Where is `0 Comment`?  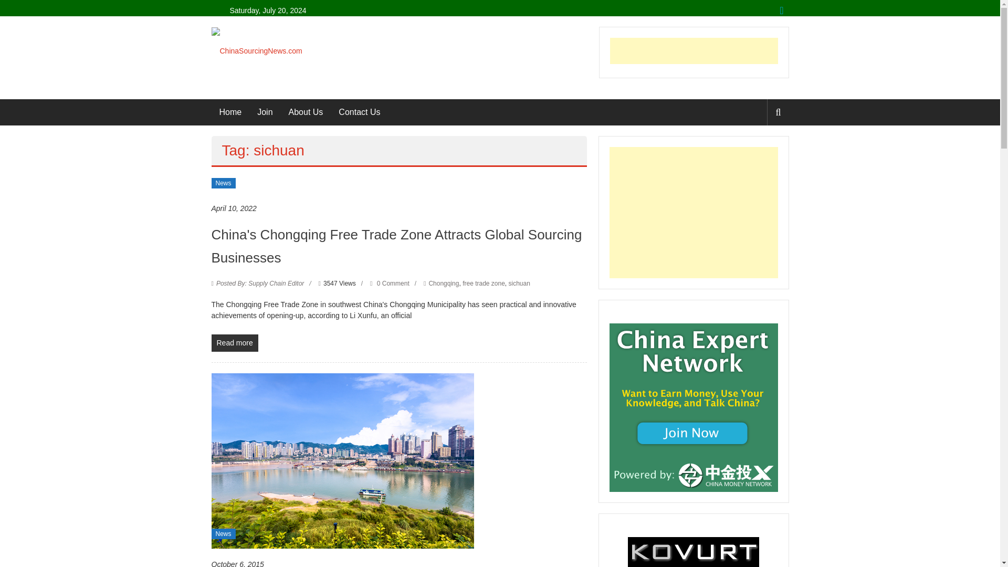 0 Comment is located at coordinates (390, 283).